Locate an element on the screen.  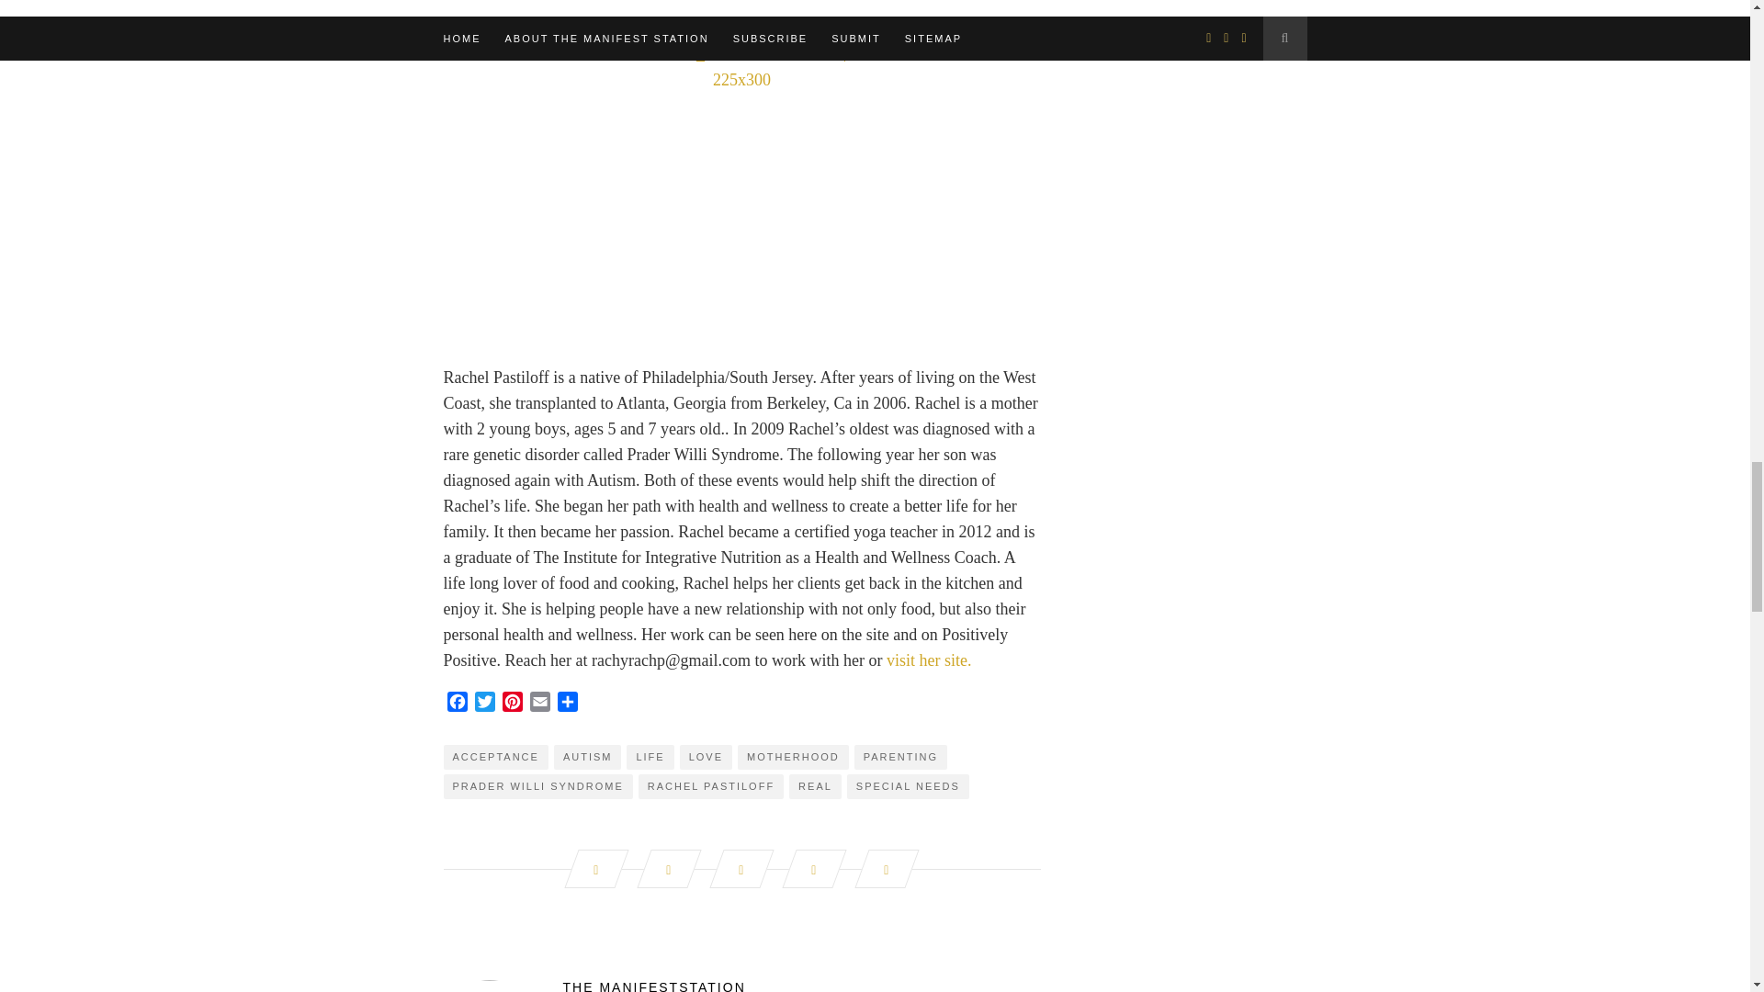
AUTISM is located at coordinates (588, 757).